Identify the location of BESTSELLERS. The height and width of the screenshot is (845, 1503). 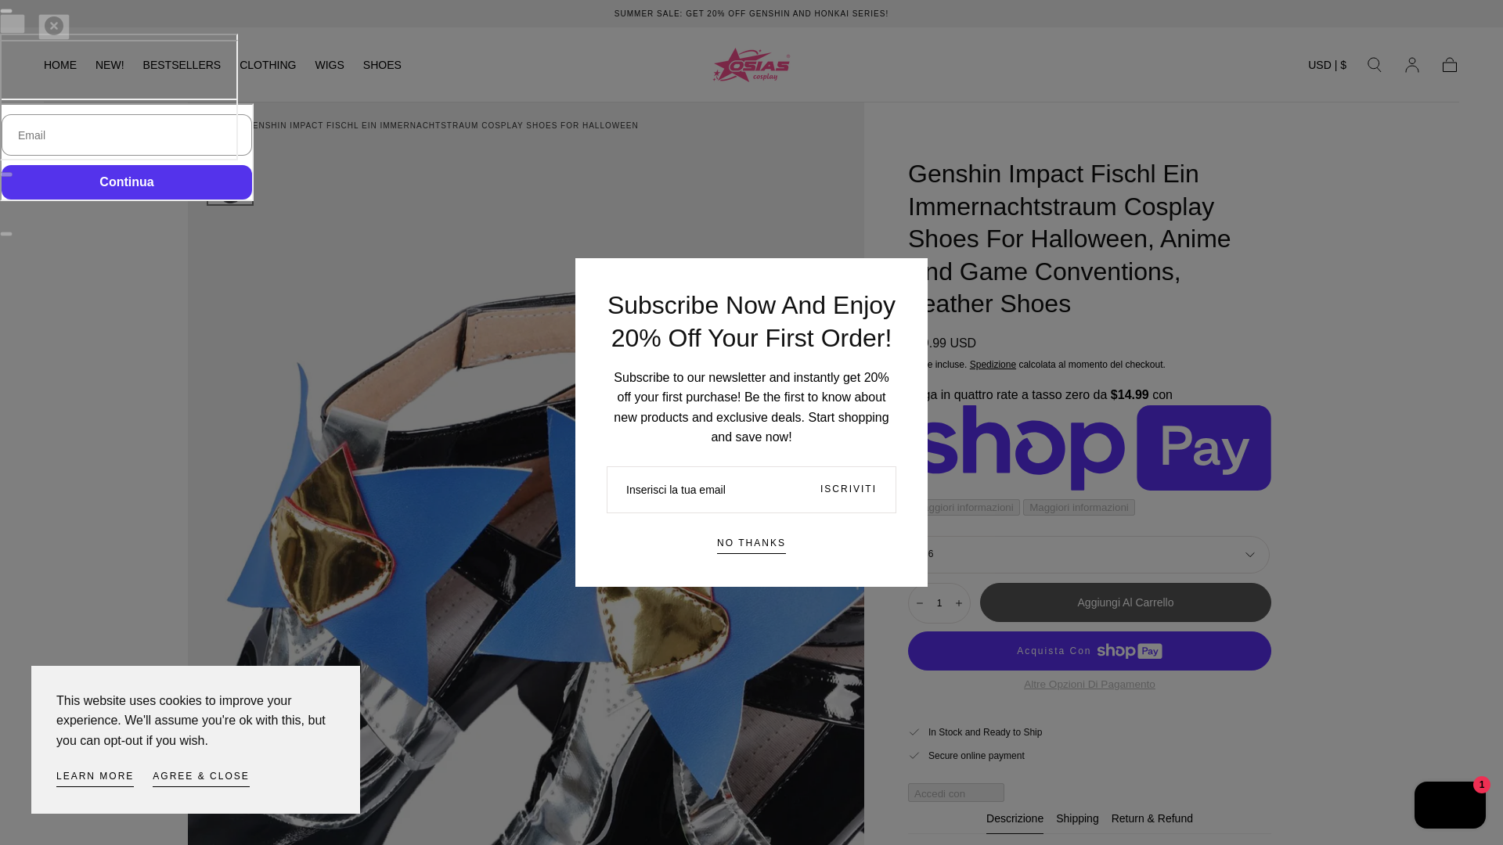
(182, 67).